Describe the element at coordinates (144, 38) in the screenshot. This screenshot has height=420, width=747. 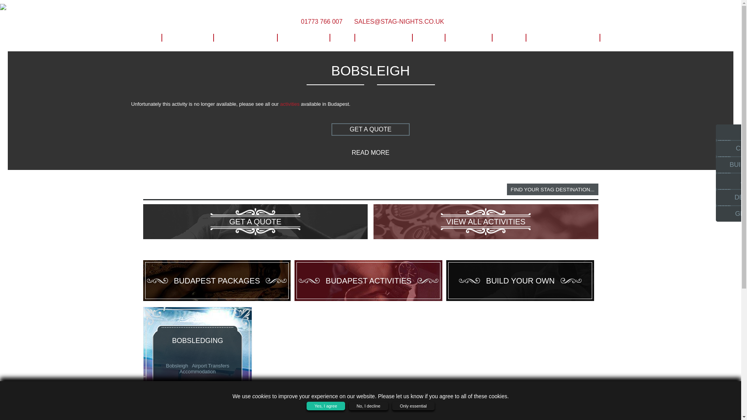
I see `HOME` at that location.